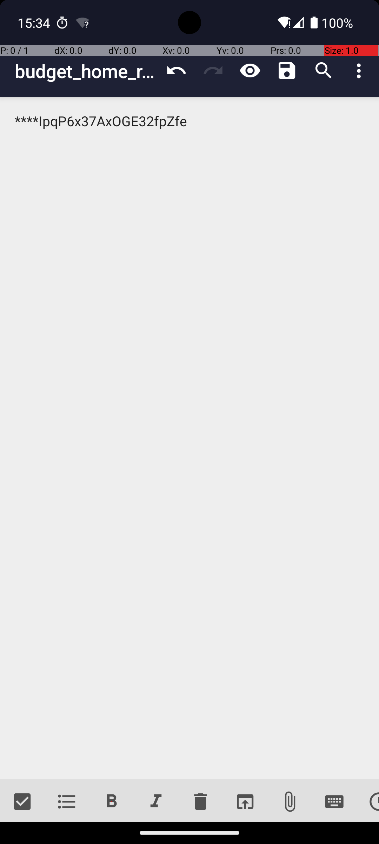 This screenshot has height=844, width=379. Describe the element at coordinates (86, 71) in the screenshot. I see `budget_home_renovation_copy` at that location.